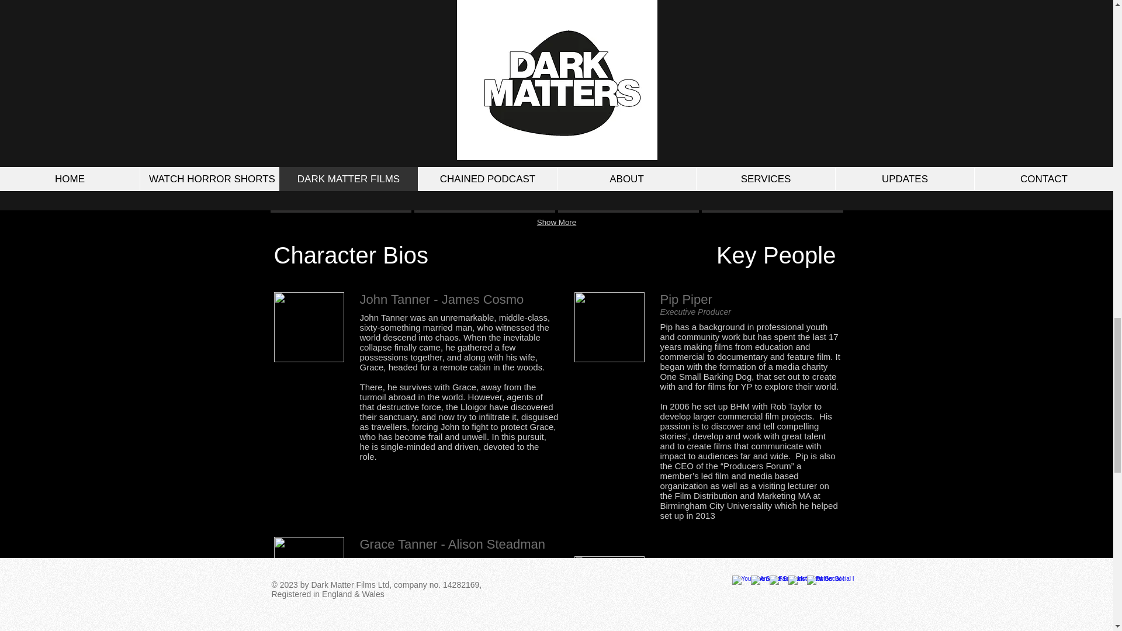 Image resolution: width=1122 pixels, height=631 pixels. I want to click on Paul Ullah.jpg, so click(609, 591).